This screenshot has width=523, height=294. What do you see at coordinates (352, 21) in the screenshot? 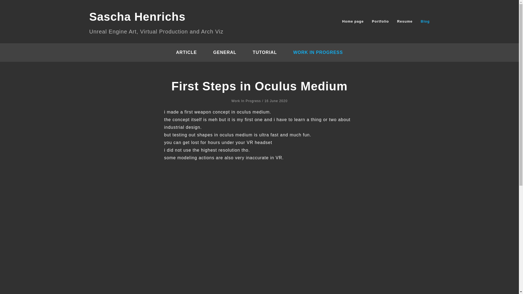
I see `Home page` at bounding box center [352, 21].